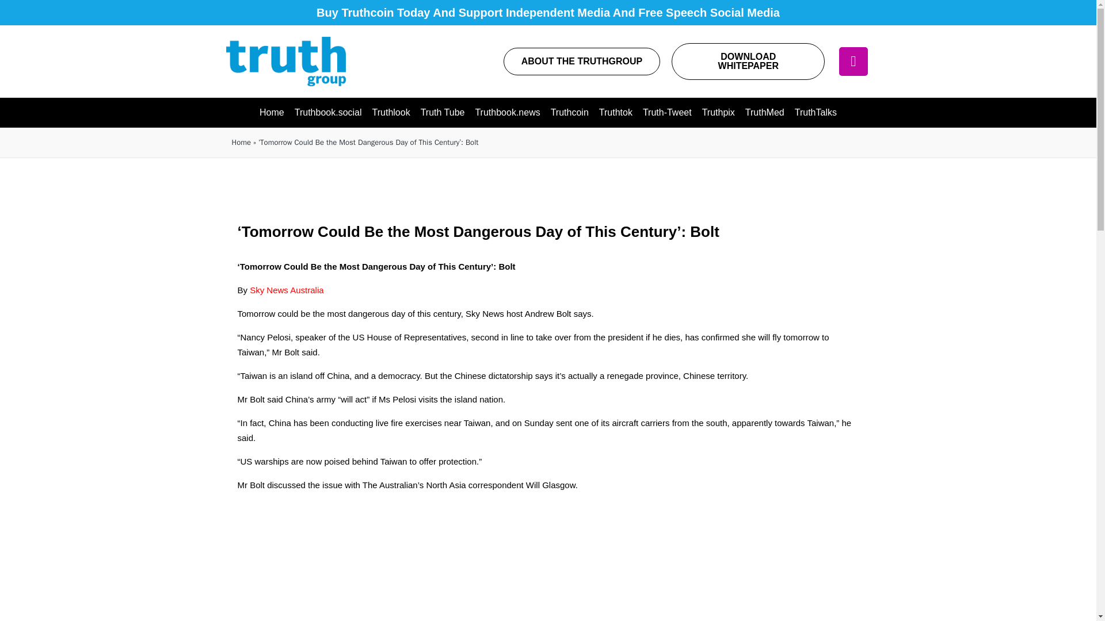 This screenshot has height=621, width=1105. What do you see at coordinates (816, 113) in the screenshot?
I see `TruthTalks` at bounding box center [816, 113].